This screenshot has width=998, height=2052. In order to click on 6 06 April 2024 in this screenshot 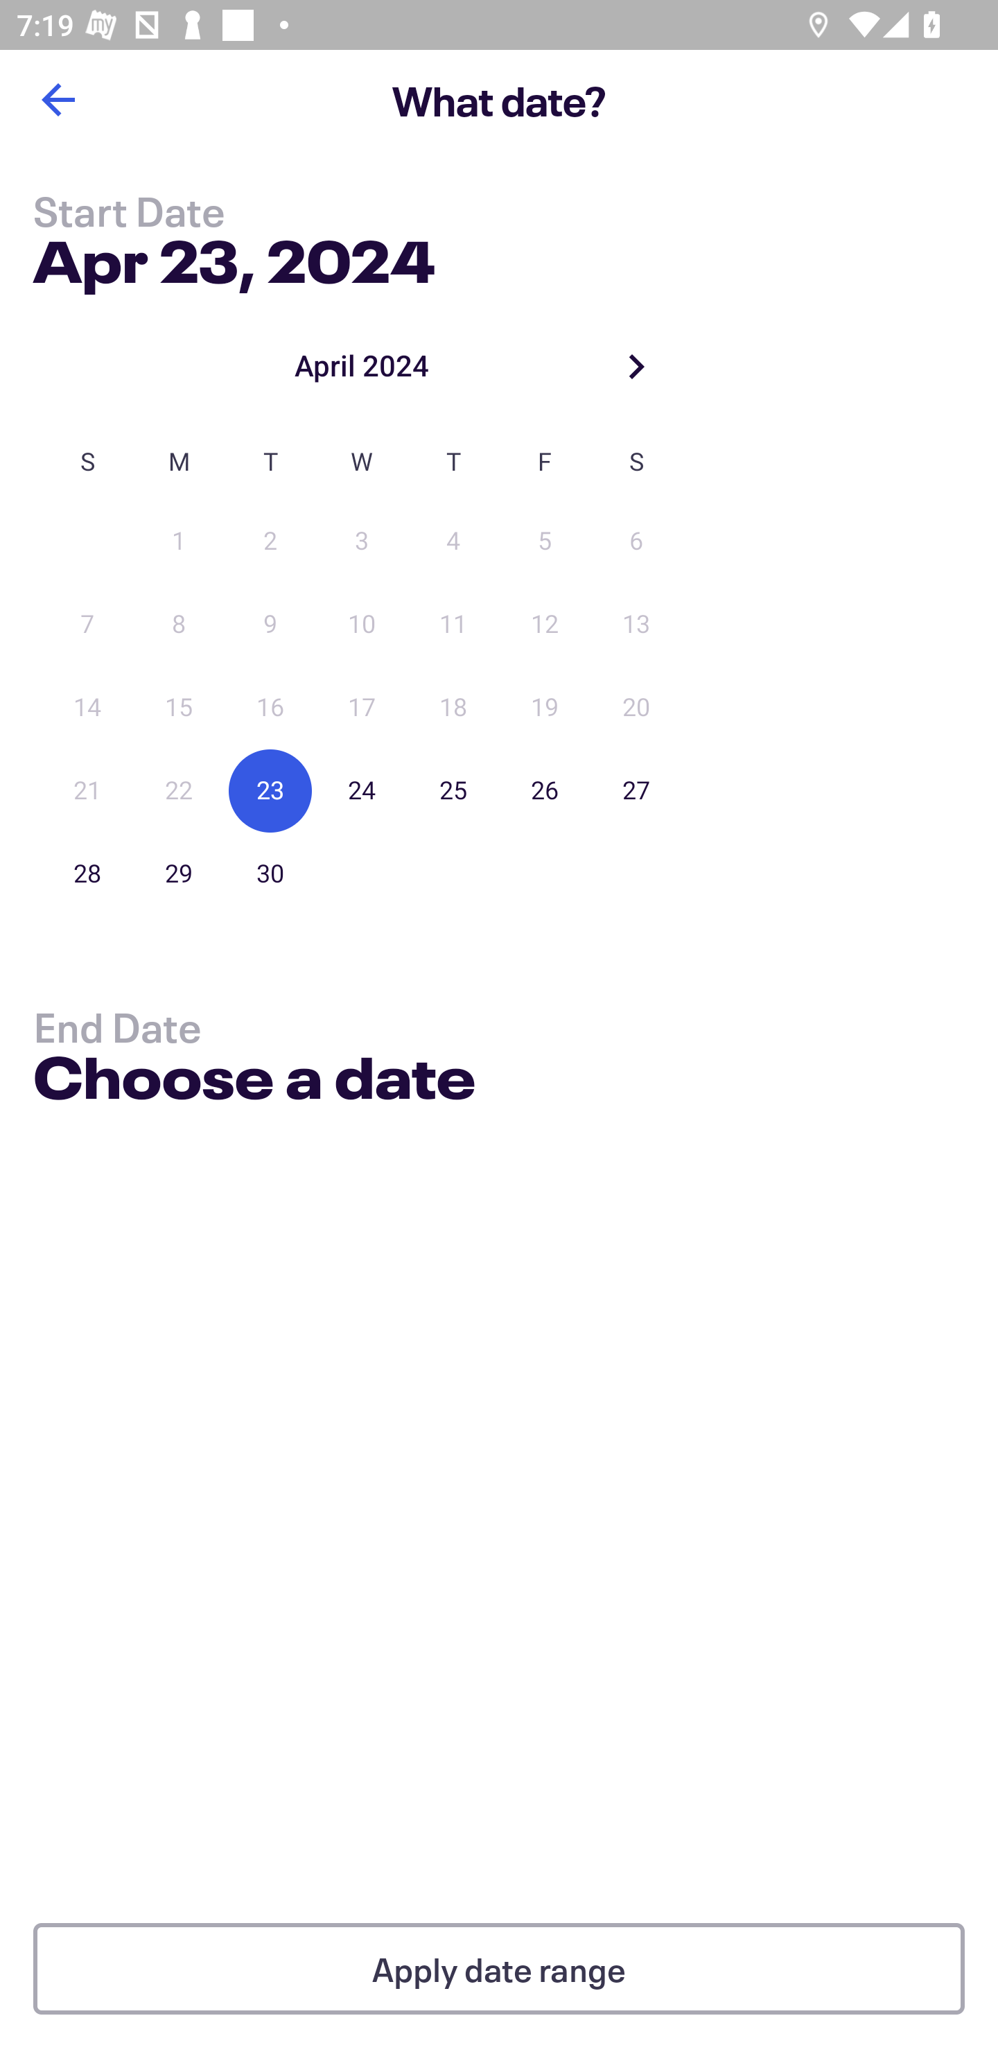, I will do `click(636, 541)`.